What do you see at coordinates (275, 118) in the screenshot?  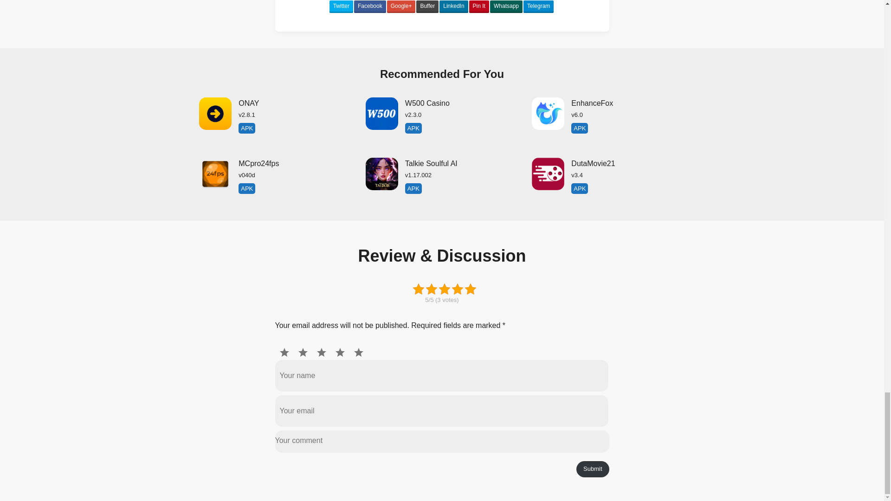 I see `Telegram` at bounding box center [275, 118].